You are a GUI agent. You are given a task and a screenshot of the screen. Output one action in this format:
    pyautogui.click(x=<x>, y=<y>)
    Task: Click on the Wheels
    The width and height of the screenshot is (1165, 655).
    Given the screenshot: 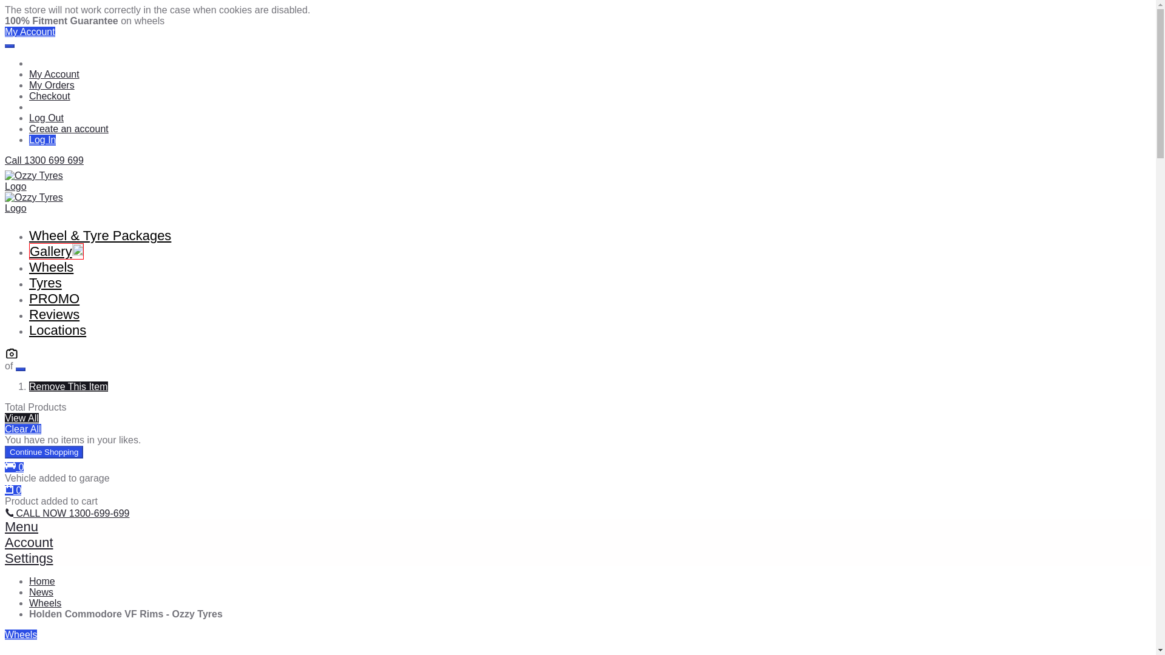 What is the action you would take?
    pyautogui.click(x=45, y=603)
    